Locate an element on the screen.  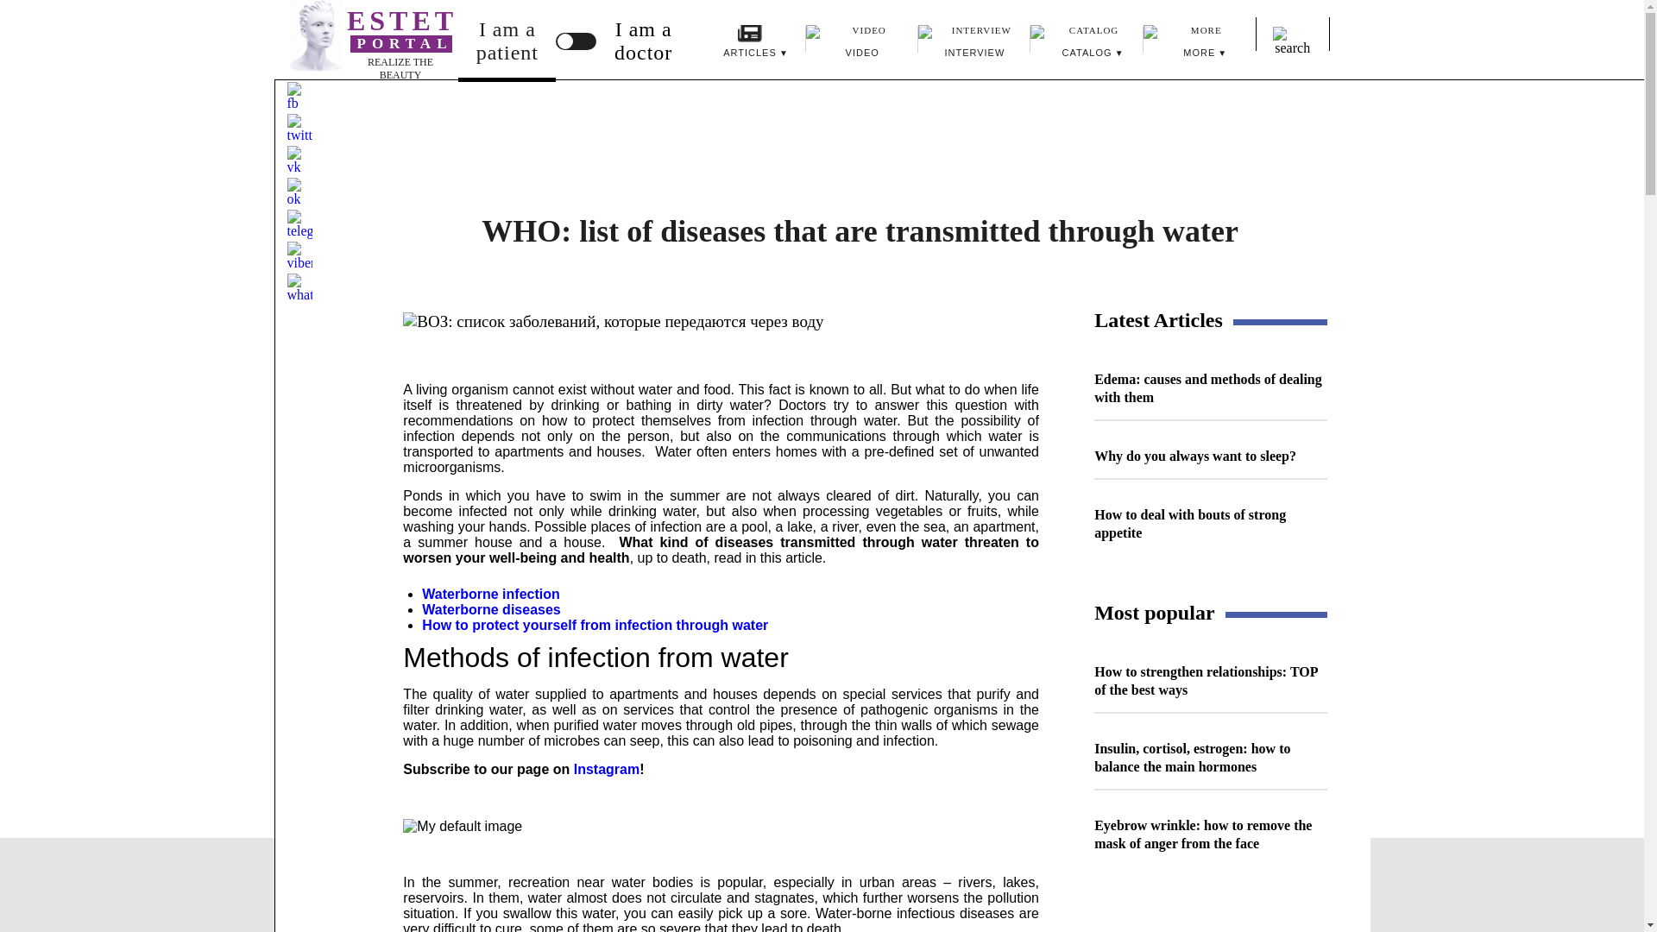
ARTICLES is located at coordinates (490, 609).